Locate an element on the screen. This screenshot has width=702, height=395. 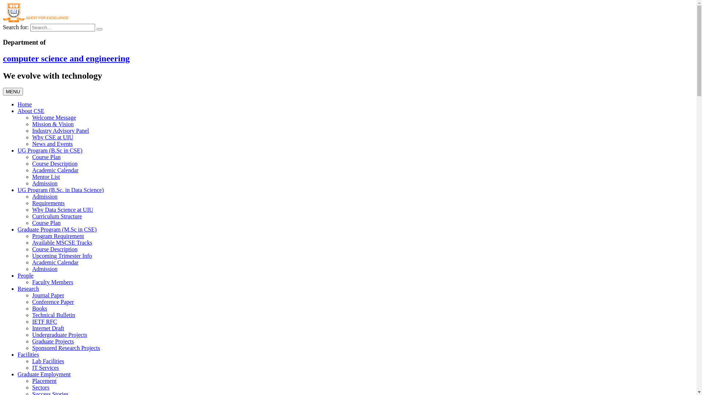
Why CSE at UIU is located at coordinates (53, 138).